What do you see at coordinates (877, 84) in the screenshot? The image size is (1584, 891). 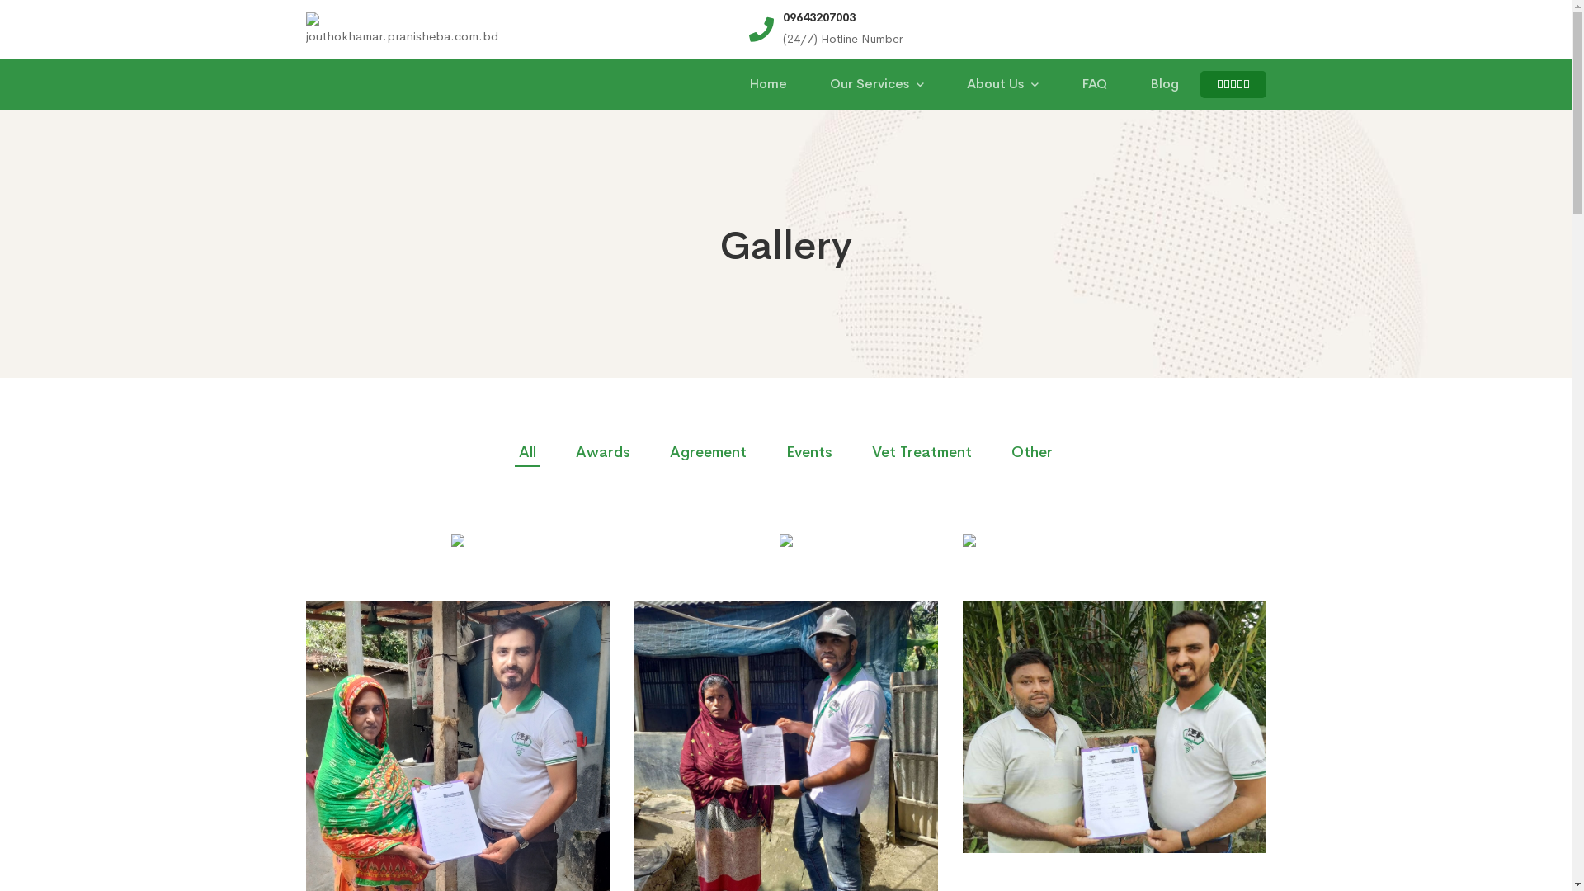 I see `Our Services` at bounding box center [877, 84].